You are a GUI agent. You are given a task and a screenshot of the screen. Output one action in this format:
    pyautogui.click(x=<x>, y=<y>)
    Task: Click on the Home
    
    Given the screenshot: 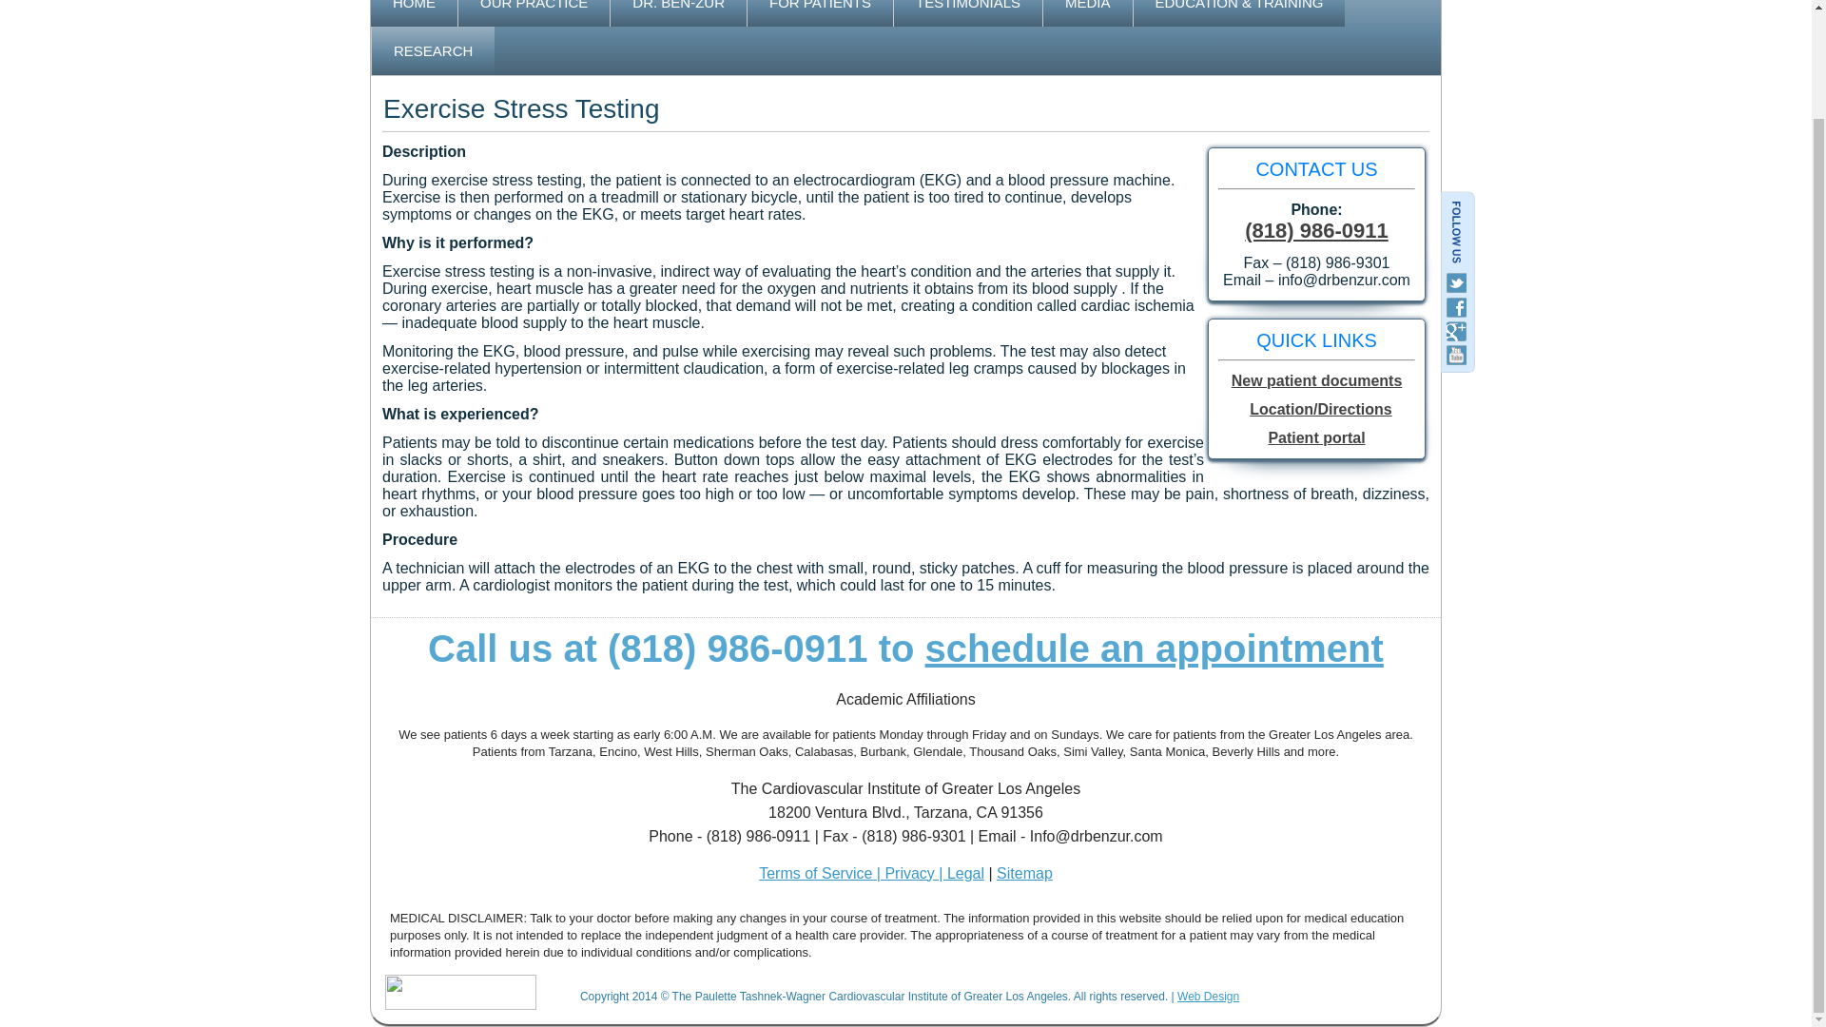 What is the action you would take?
    pyautogui.click(x=414, y=13)
    